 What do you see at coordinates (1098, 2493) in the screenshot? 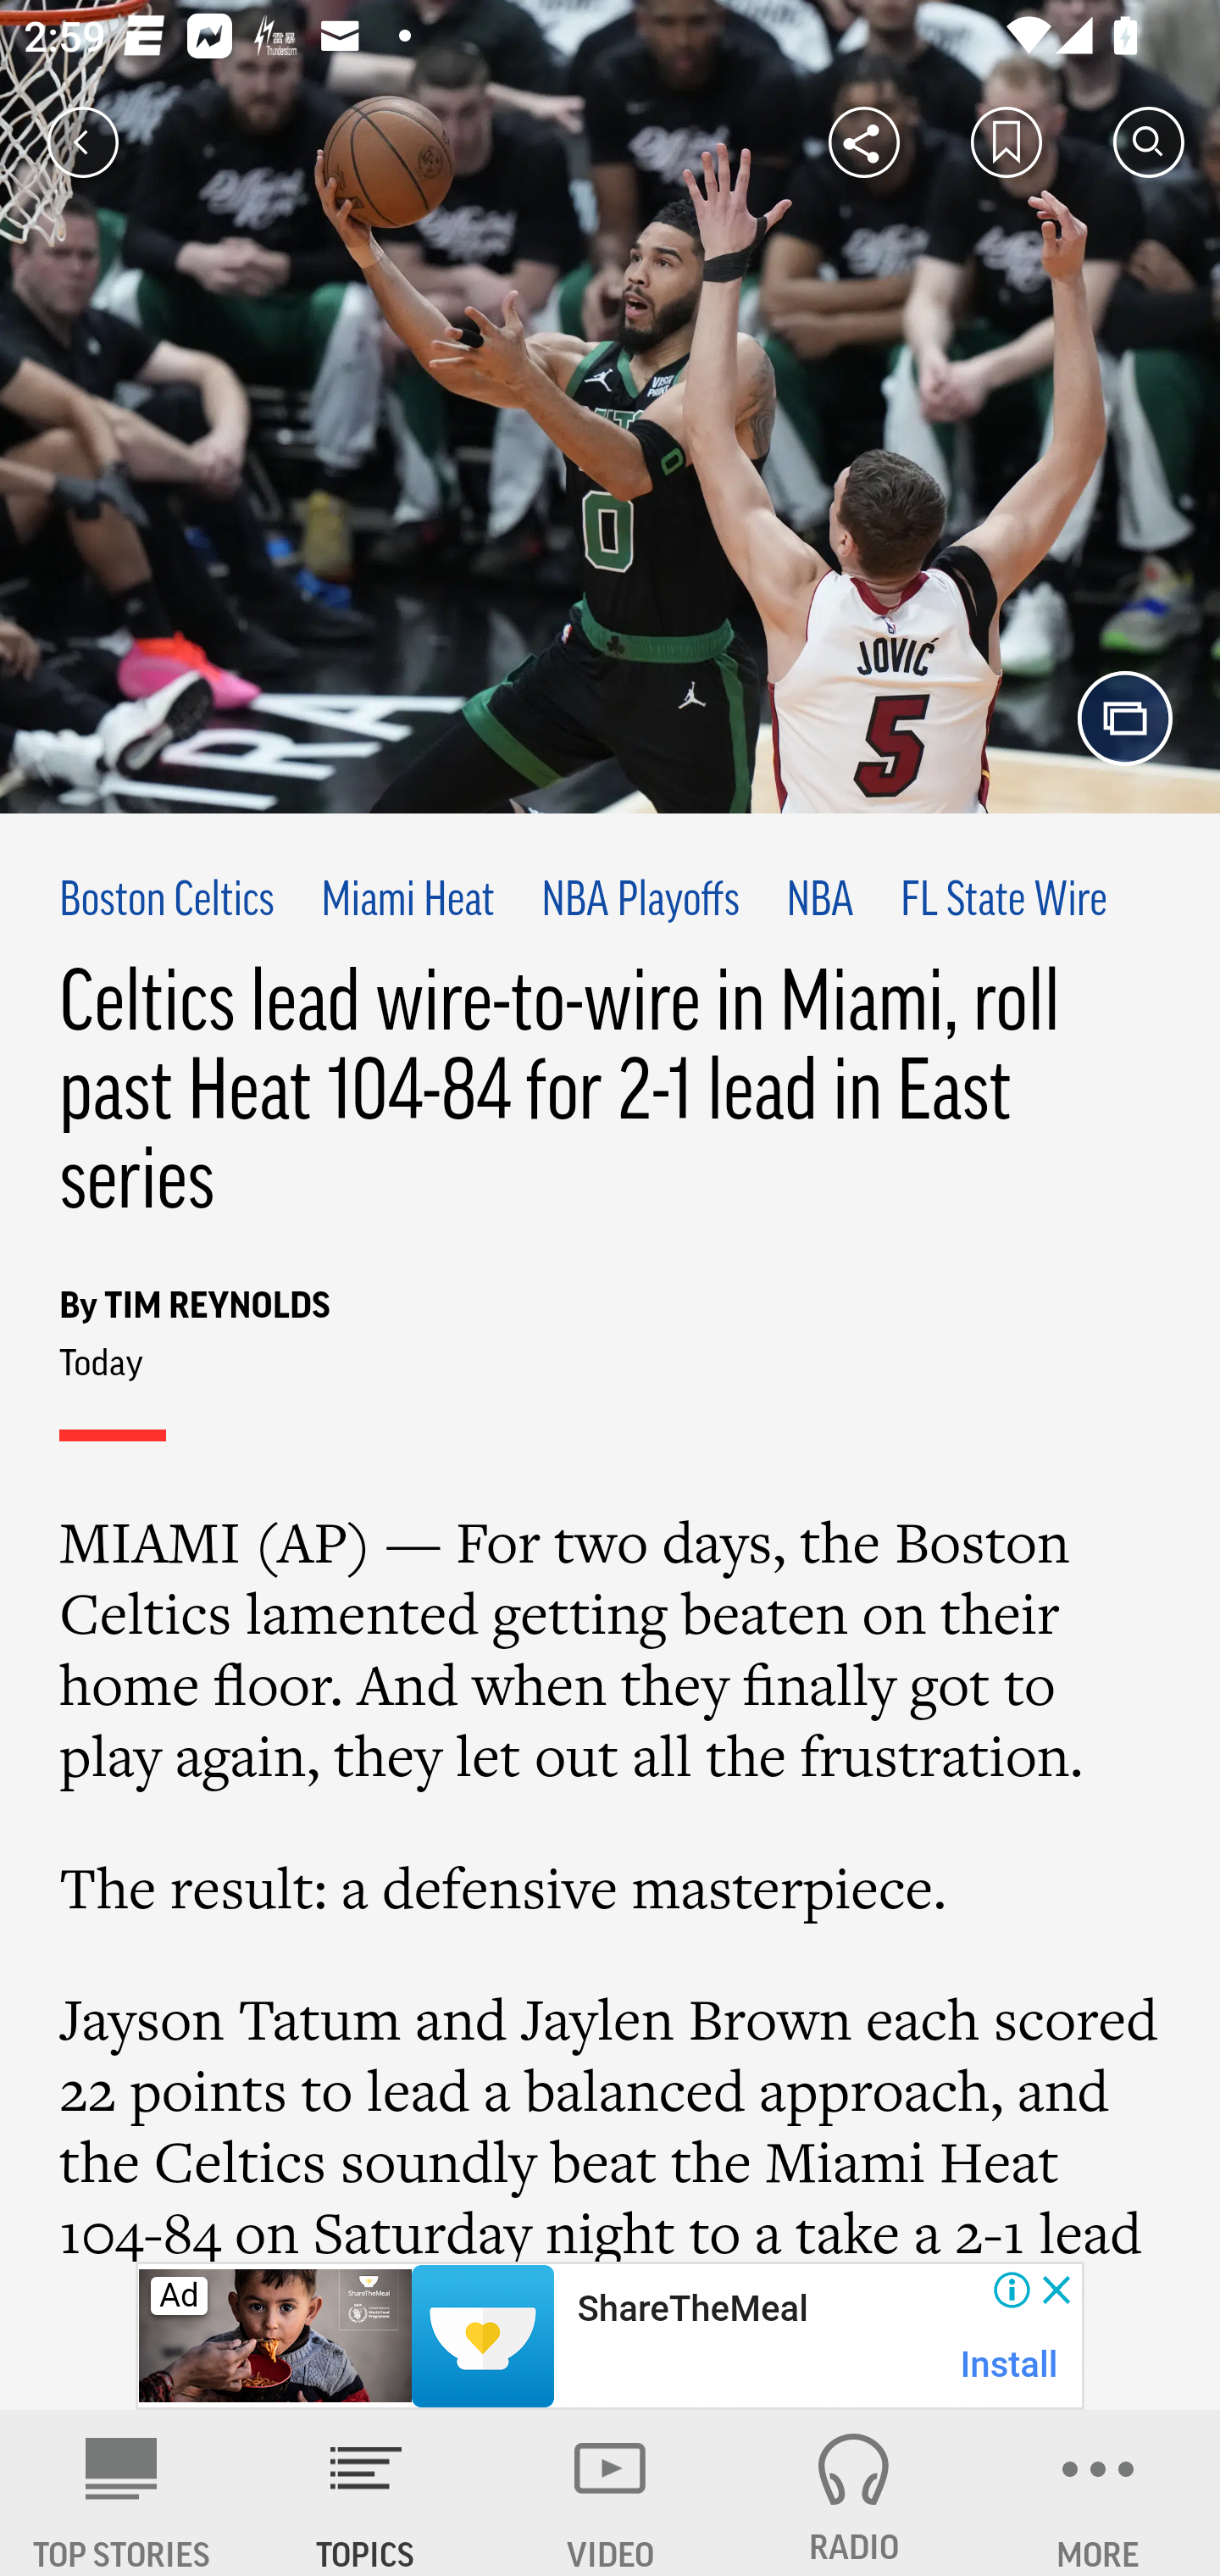
I see `MORE` at bounding box center [1098, 2493].